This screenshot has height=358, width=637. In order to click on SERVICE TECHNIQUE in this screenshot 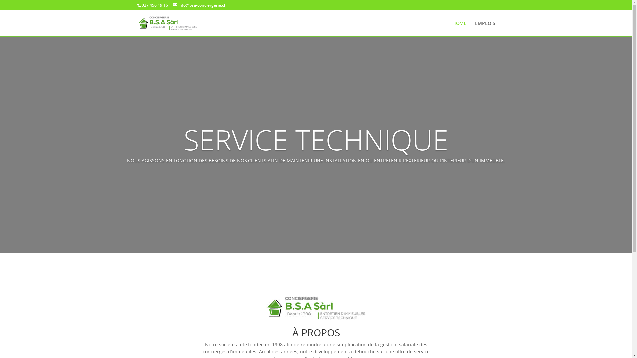, I will do `click(316, 140)`.